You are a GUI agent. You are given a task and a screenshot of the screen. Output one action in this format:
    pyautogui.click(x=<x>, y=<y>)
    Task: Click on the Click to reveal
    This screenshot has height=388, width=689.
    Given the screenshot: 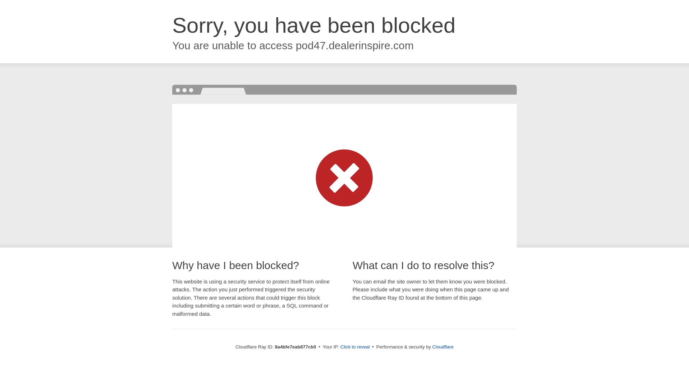 What is the action you would take?
    pyautogui.click(x=355, y=347)
    